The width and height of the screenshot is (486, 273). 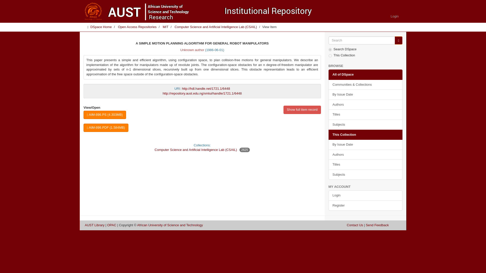 What do you see at coordinates (111, 225) in the screenshot?
I see `OPAC` at bounding box center [111, 225].